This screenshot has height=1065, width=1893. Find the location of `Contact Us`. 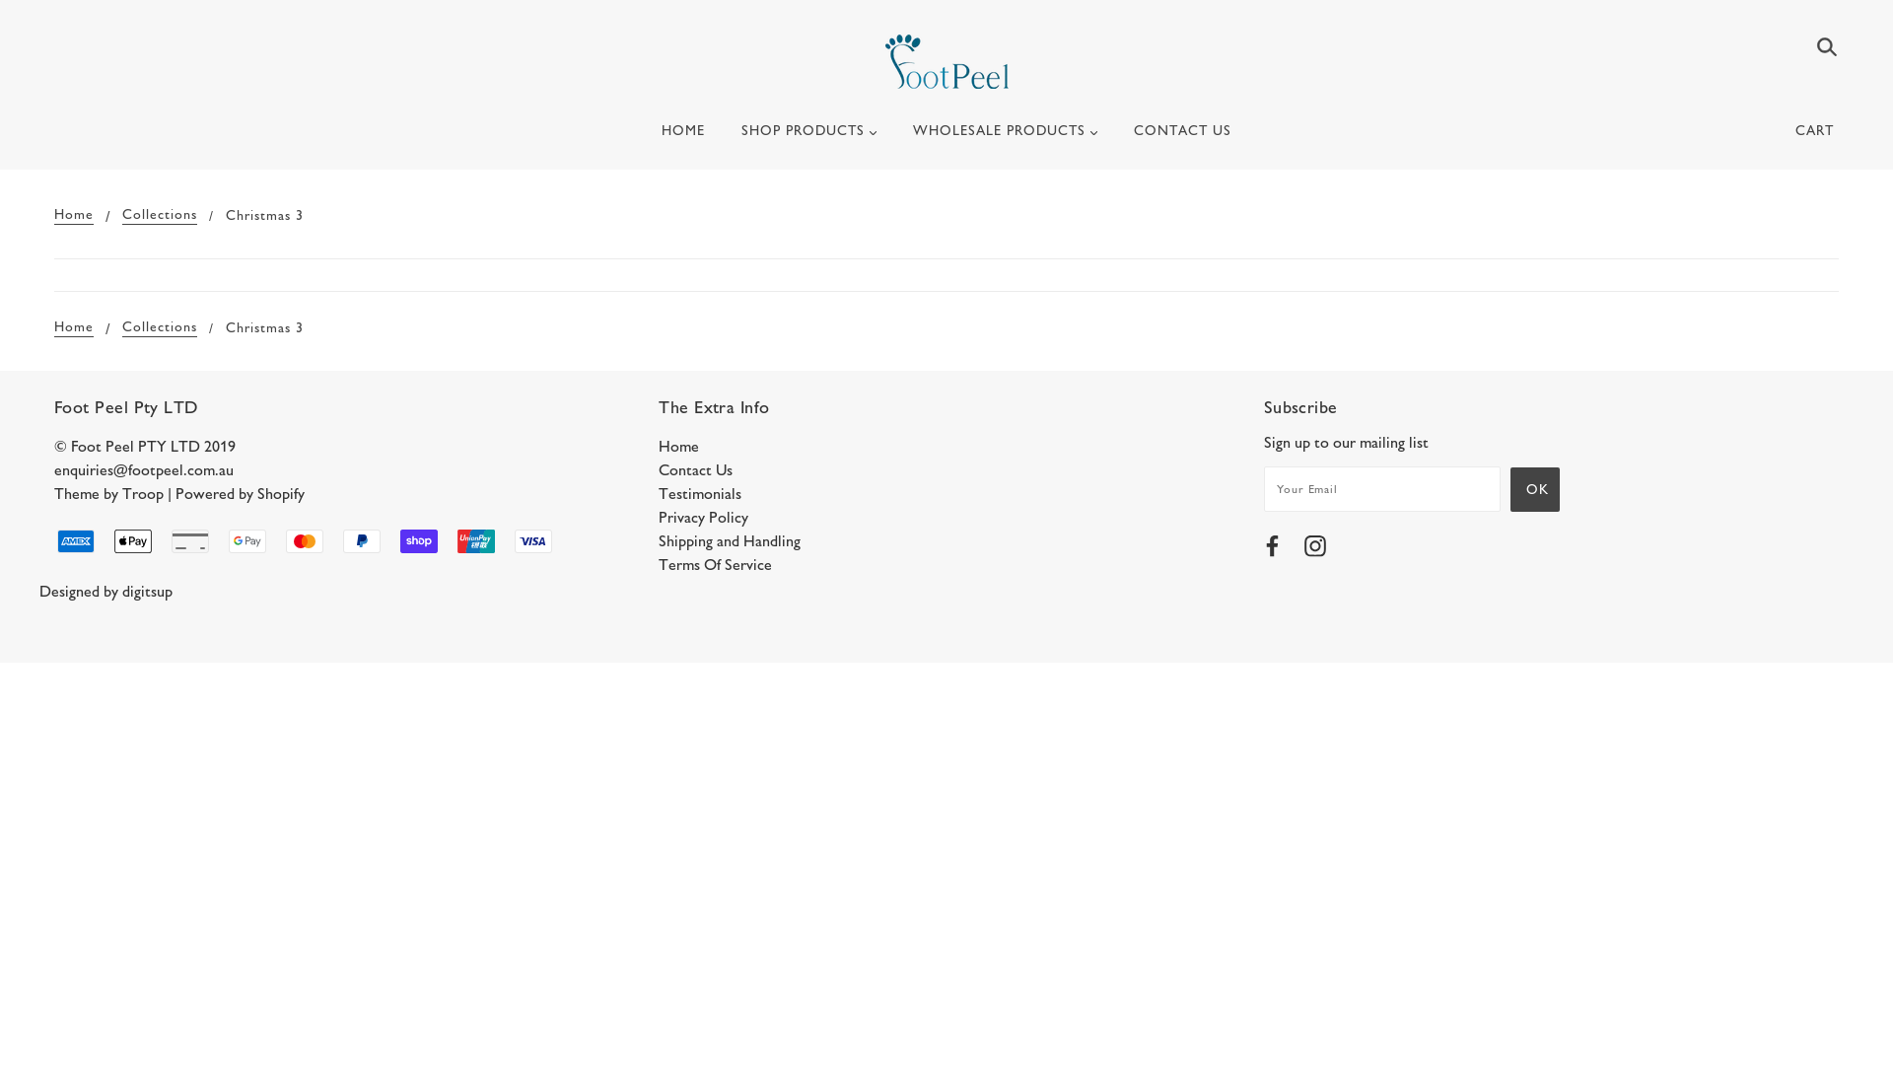

Contact Us is located at coordinates (696, 469).